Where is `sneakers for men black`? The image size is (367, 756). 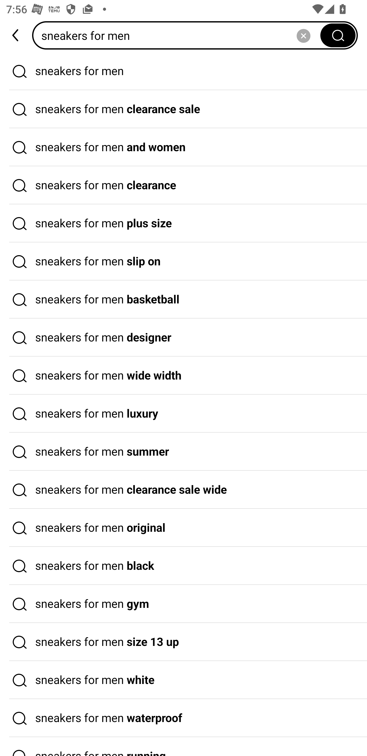
sneakers for men black is located at coordinates (183, 566).